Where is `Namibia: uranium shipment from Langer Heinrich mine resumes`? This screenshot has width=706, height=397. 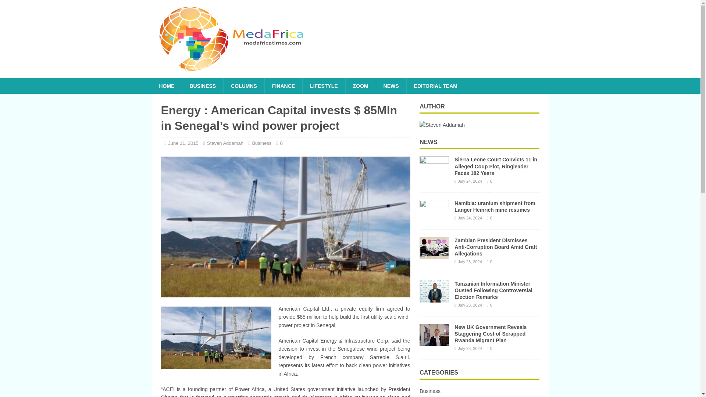 Namibia: uranium shipment from Langer Heinrich mine resumes is located at coordinates (434, 218).